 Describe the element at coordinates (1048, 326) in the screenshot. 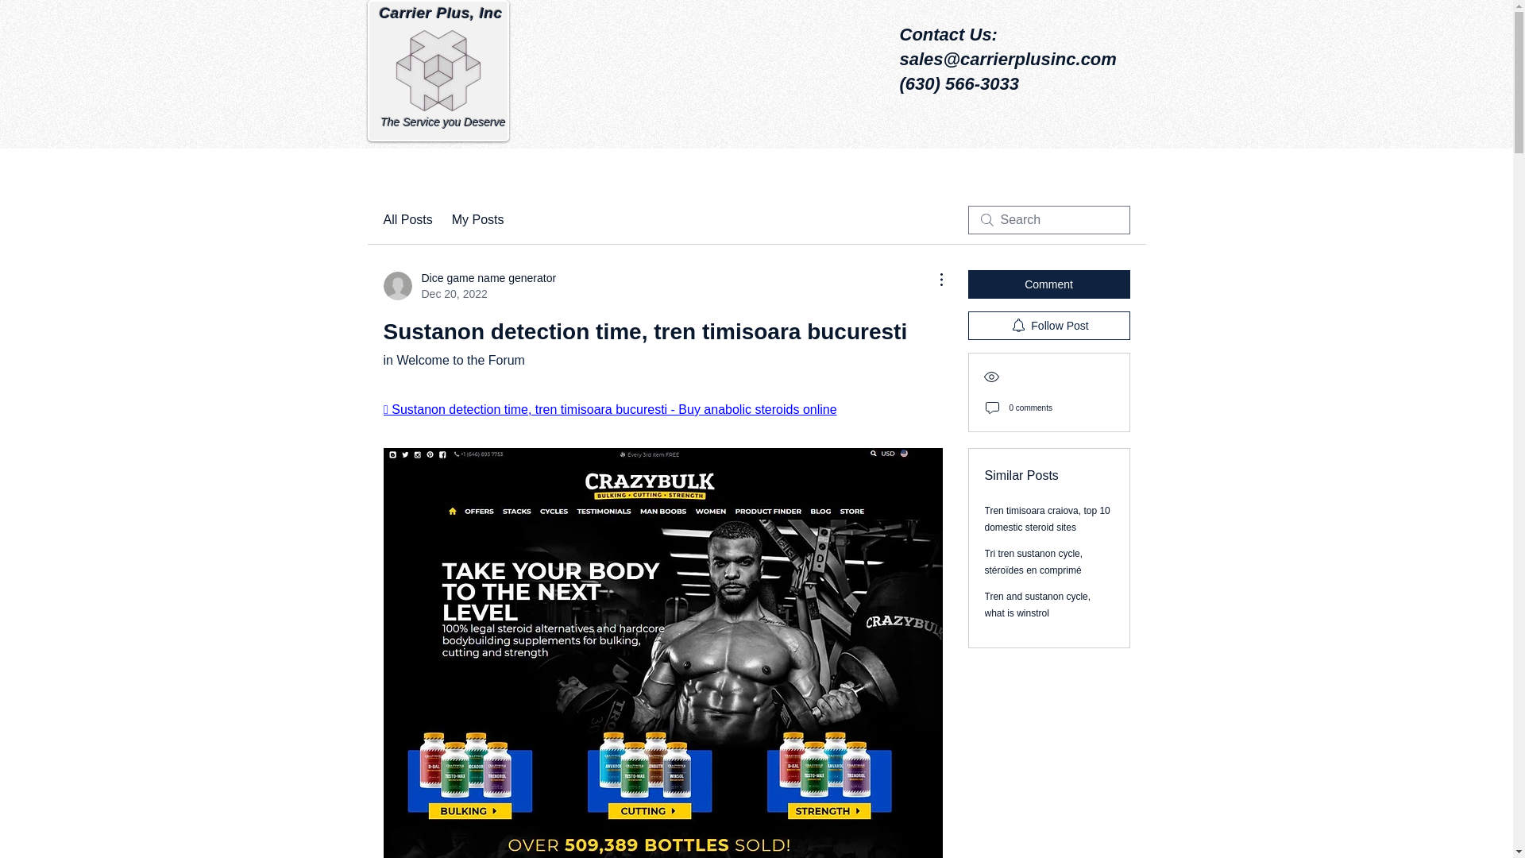

I see `Comment` at that location.